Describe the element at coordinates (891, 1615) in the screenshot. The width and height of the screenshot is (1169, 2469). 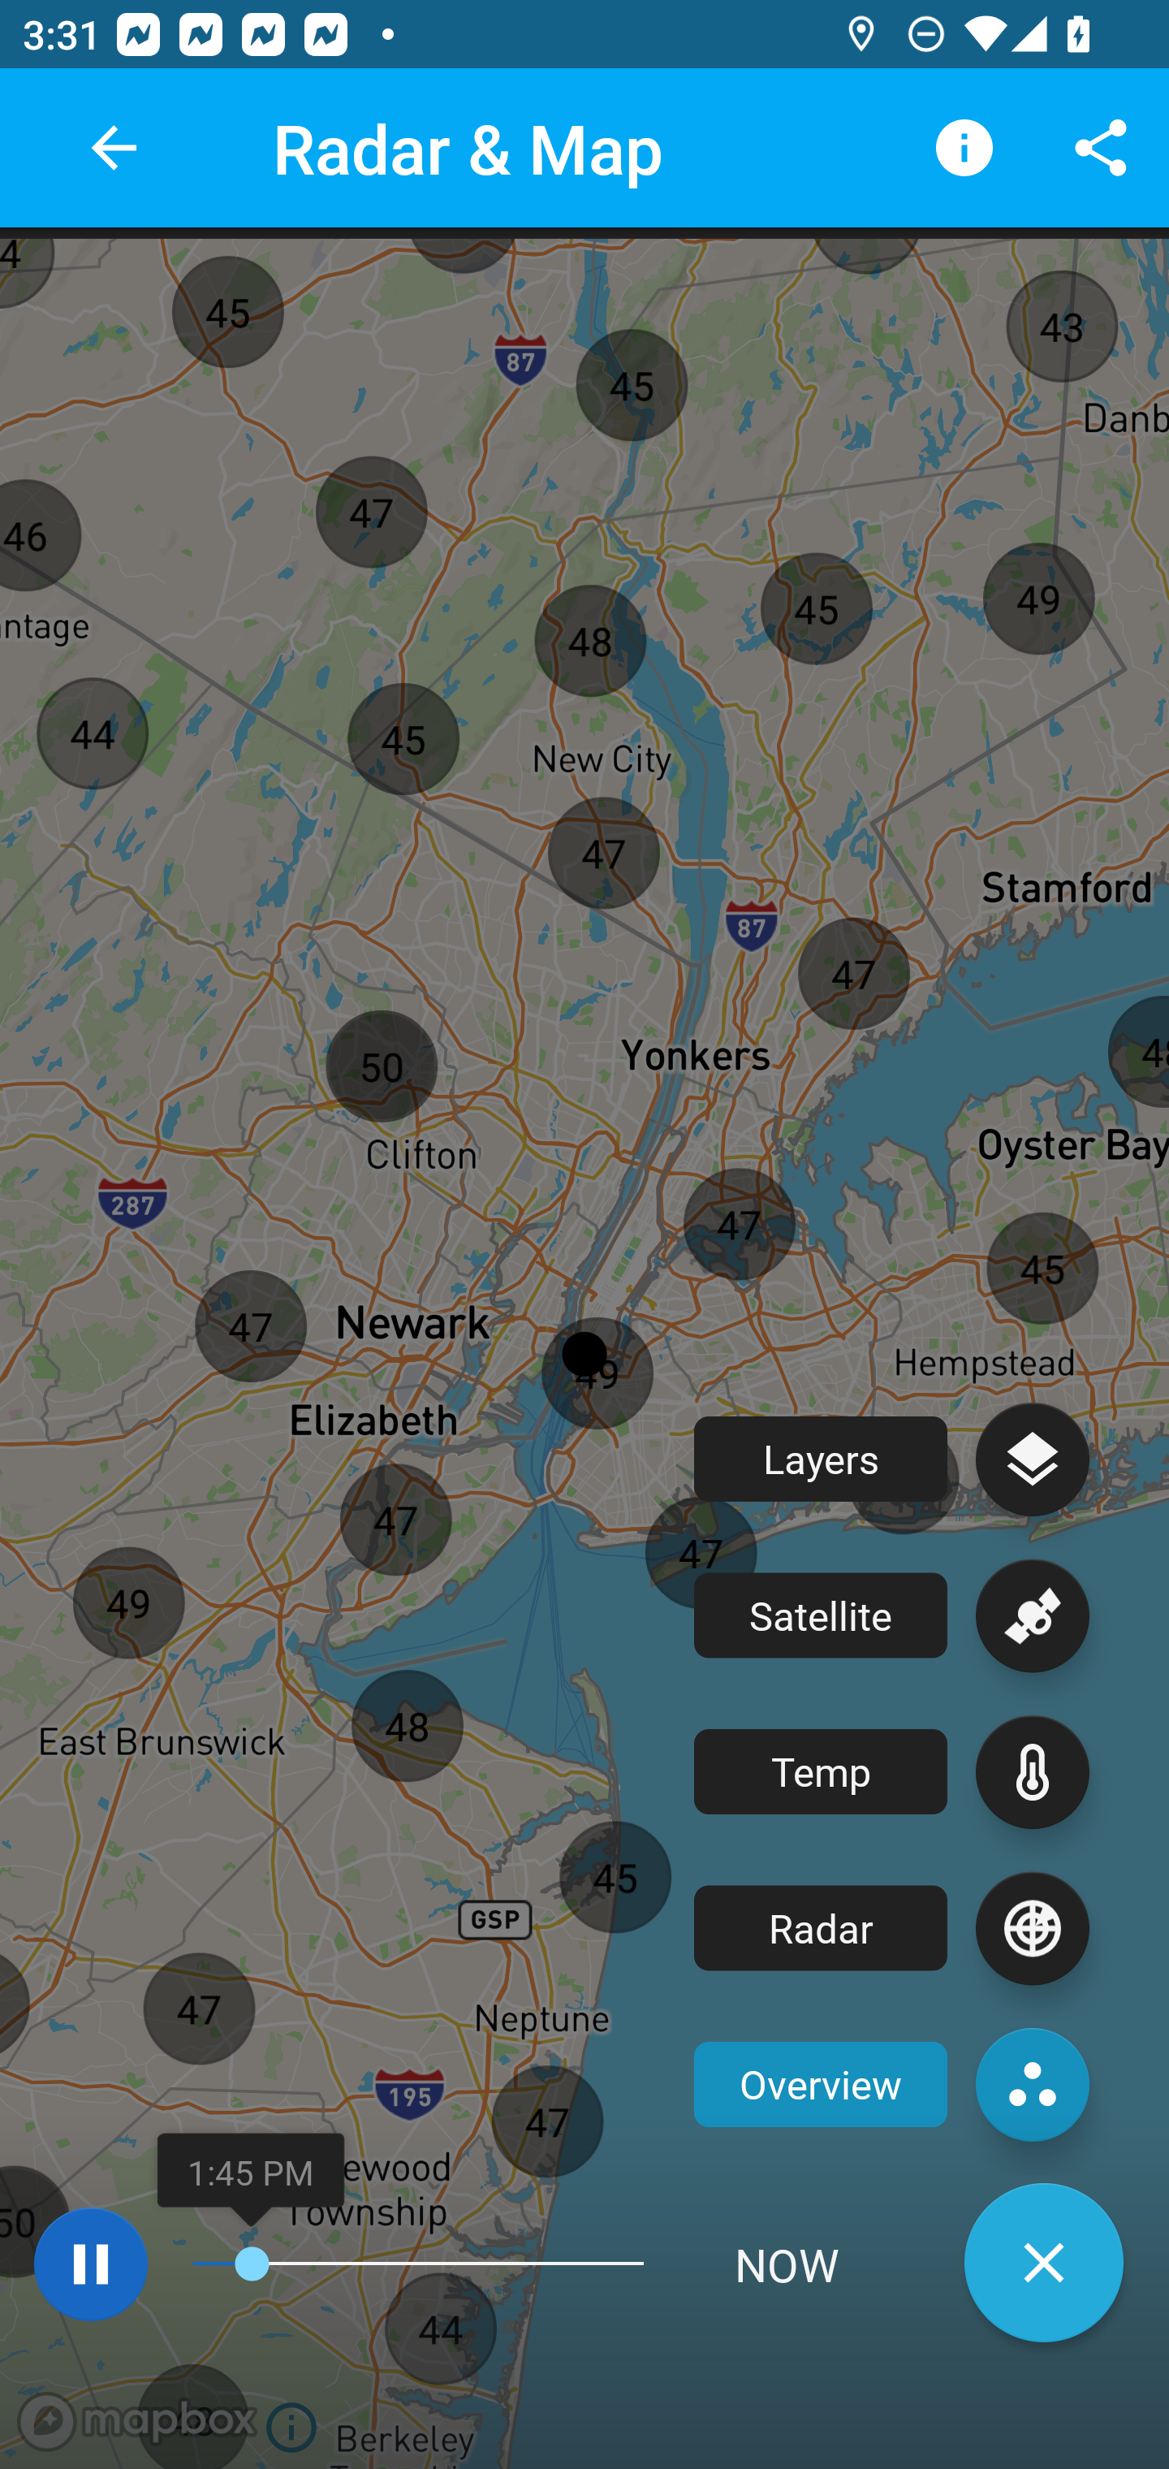
I see `Satellite` at that location.